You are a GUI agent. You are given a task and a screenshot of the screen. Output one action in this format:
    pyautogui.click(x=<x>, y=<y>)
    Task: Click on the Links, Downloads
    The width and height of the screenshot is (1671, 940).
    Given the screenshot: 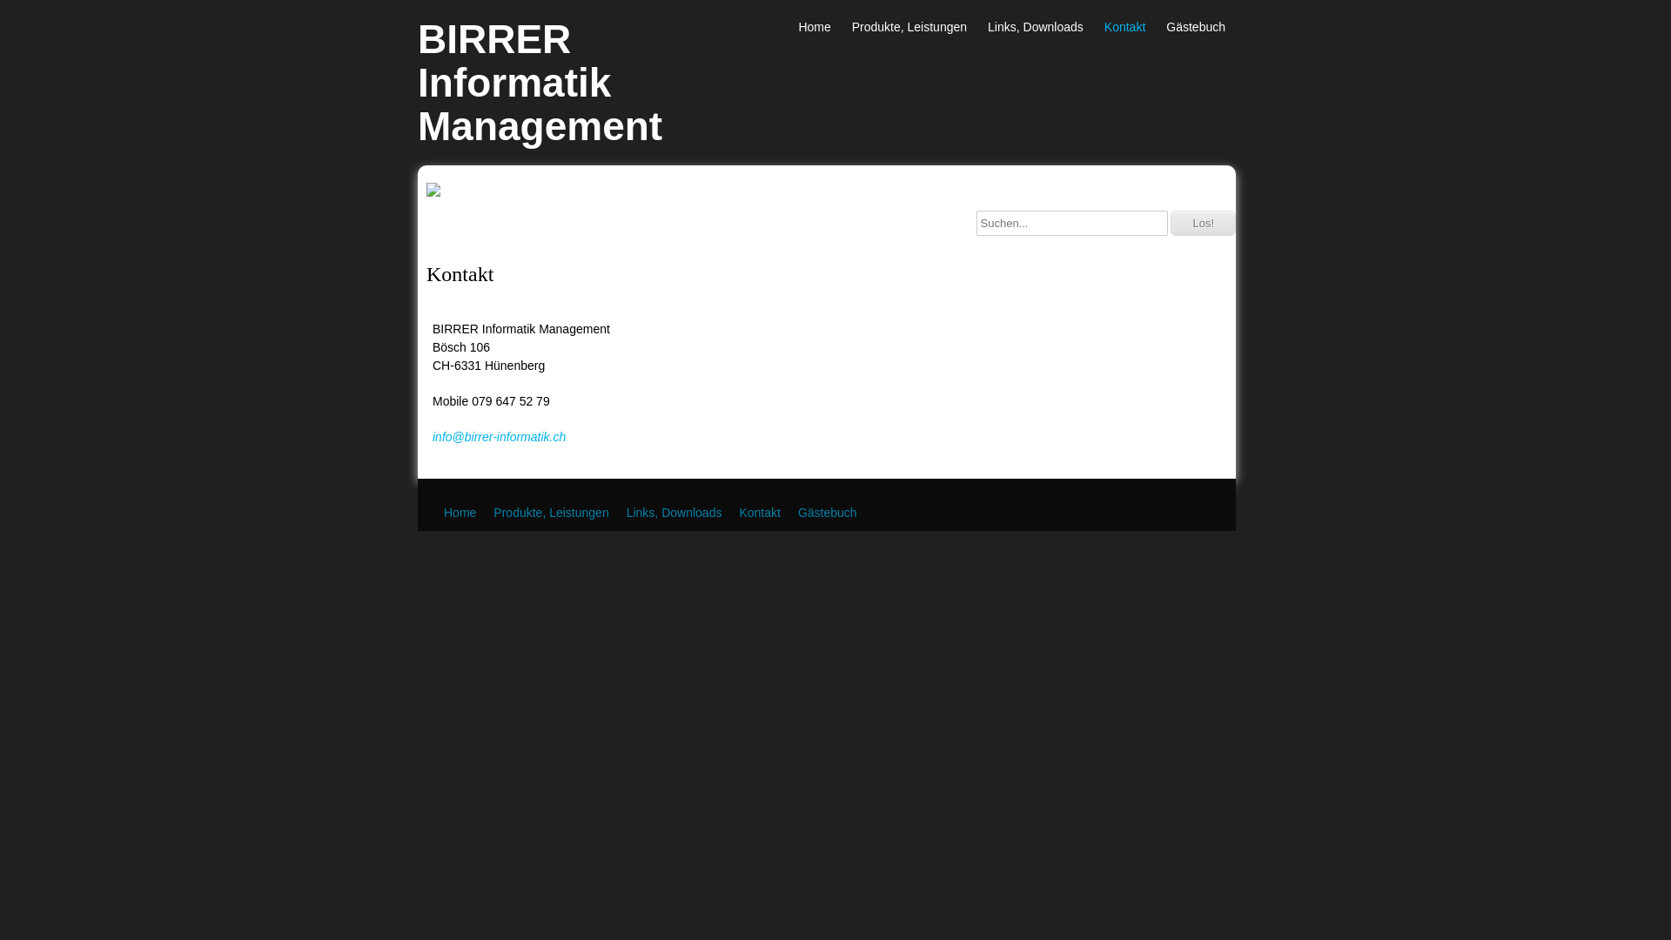 What is the action you would take?
    pyautogui.click(x=1036, y=27)
    